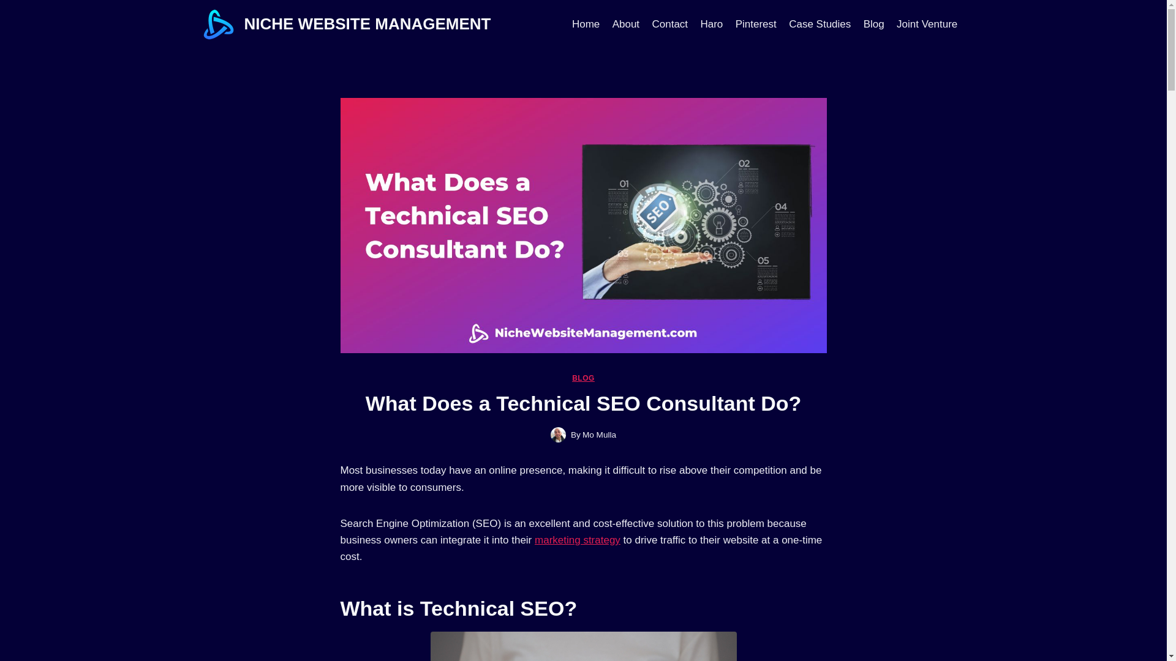 The height and width of the screenshot is (661, 1176). Describe the element at coordinates (927, 24) in the screenshot. I see `Joint Venture` at that location.